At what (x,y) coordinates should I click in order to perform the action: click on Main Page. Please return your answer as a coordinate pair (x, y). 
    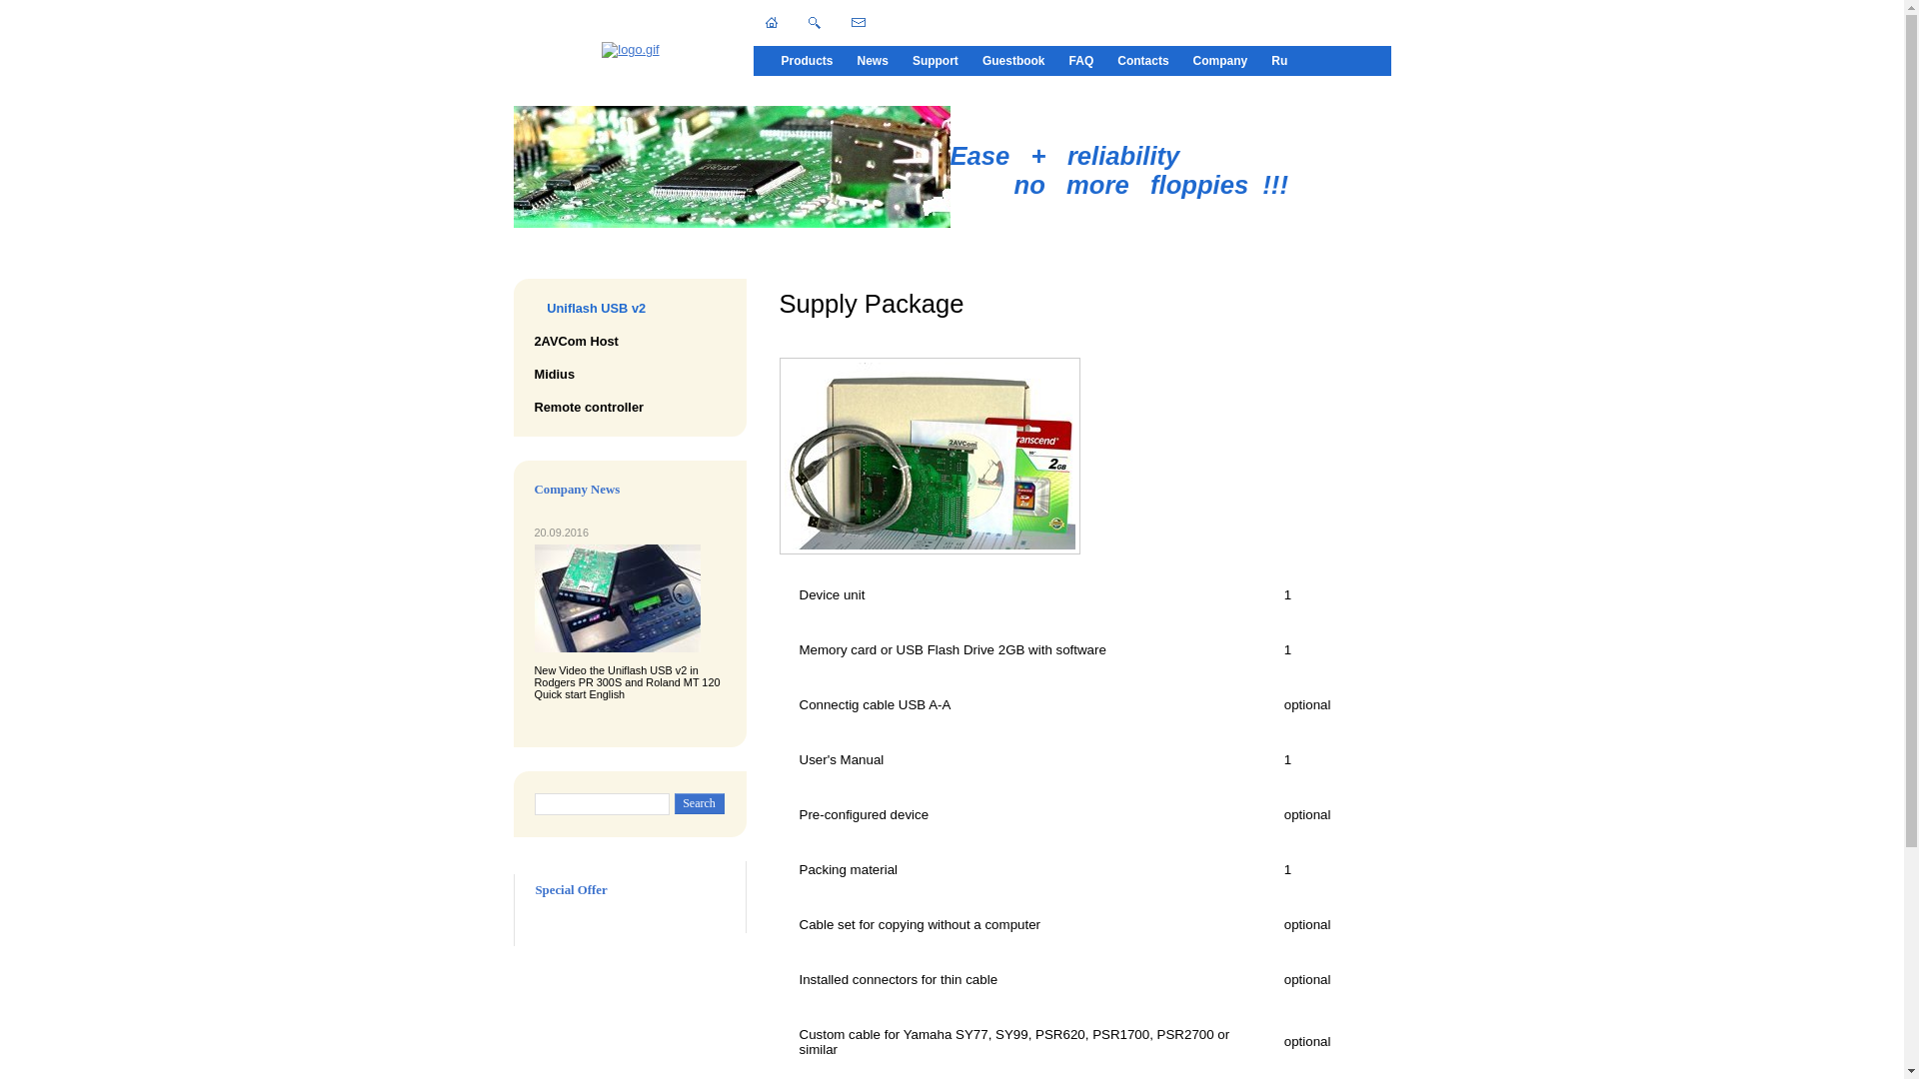
    Looking at the image, I should click on (772, 22).